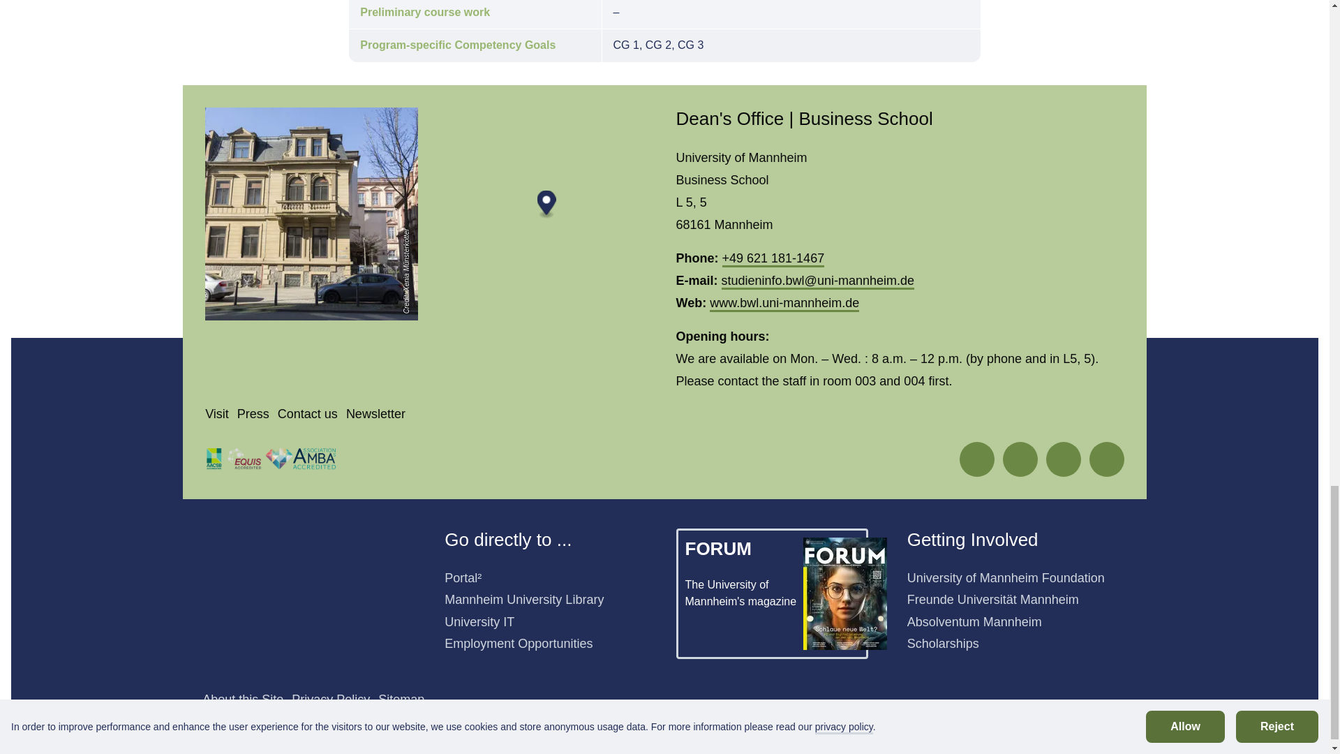 The height and width of the screenshot is (754, 1340). What do you see at coordinates (1107, 459) in the screenshot?
I see `YouTube Page` at bounding box center [1107, 459].